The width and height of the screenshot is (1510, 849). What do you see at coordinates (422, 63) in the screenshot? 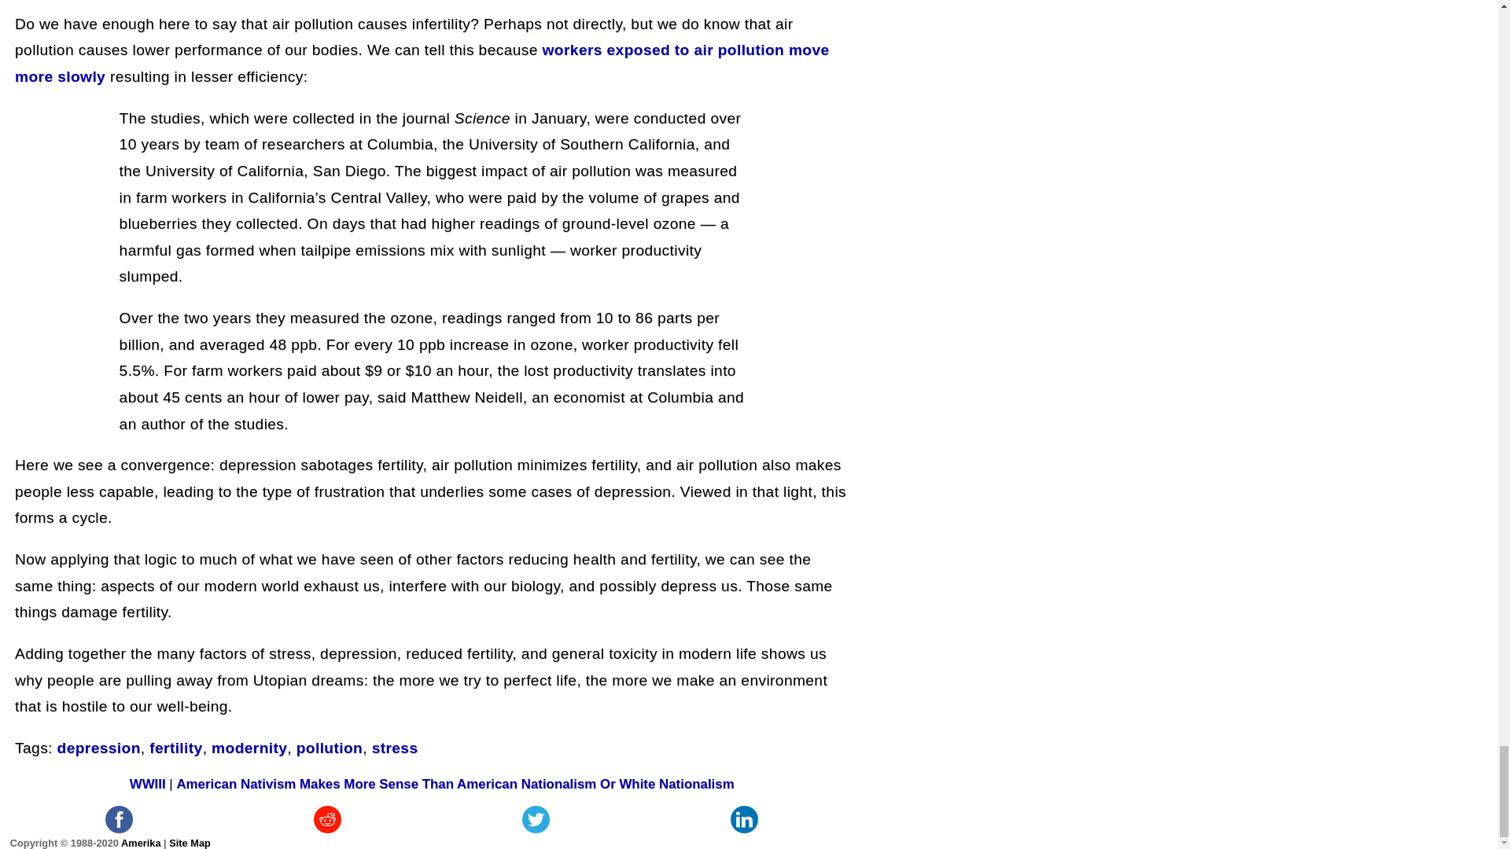
I see `workers exposed to air pollution move more slowly` at bounding box center [422, 63].